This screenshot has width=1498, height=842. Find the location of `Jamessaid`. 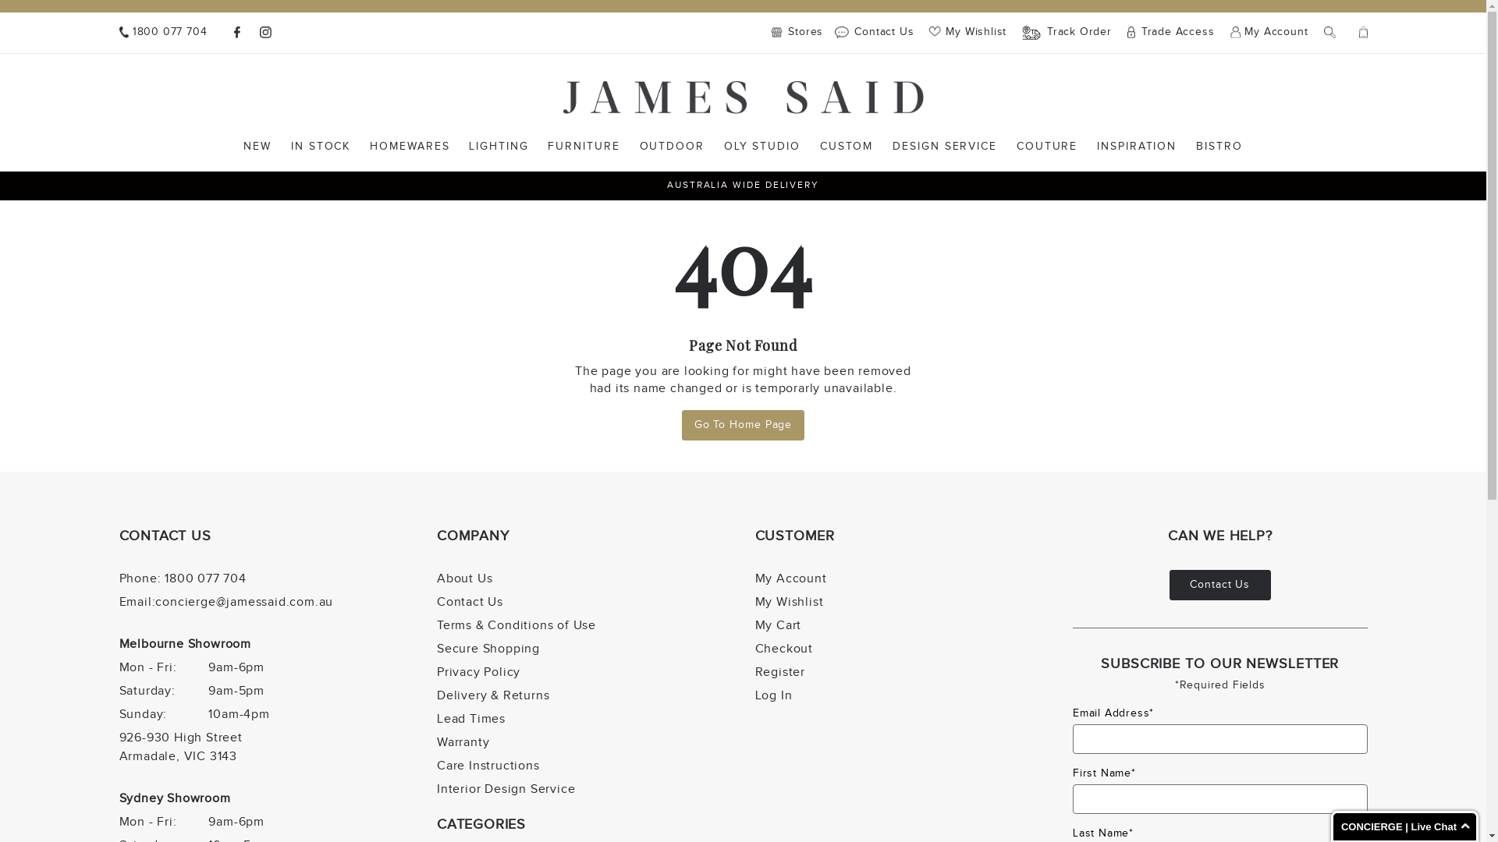

Jamessaid is located at coordinates (744, 97).